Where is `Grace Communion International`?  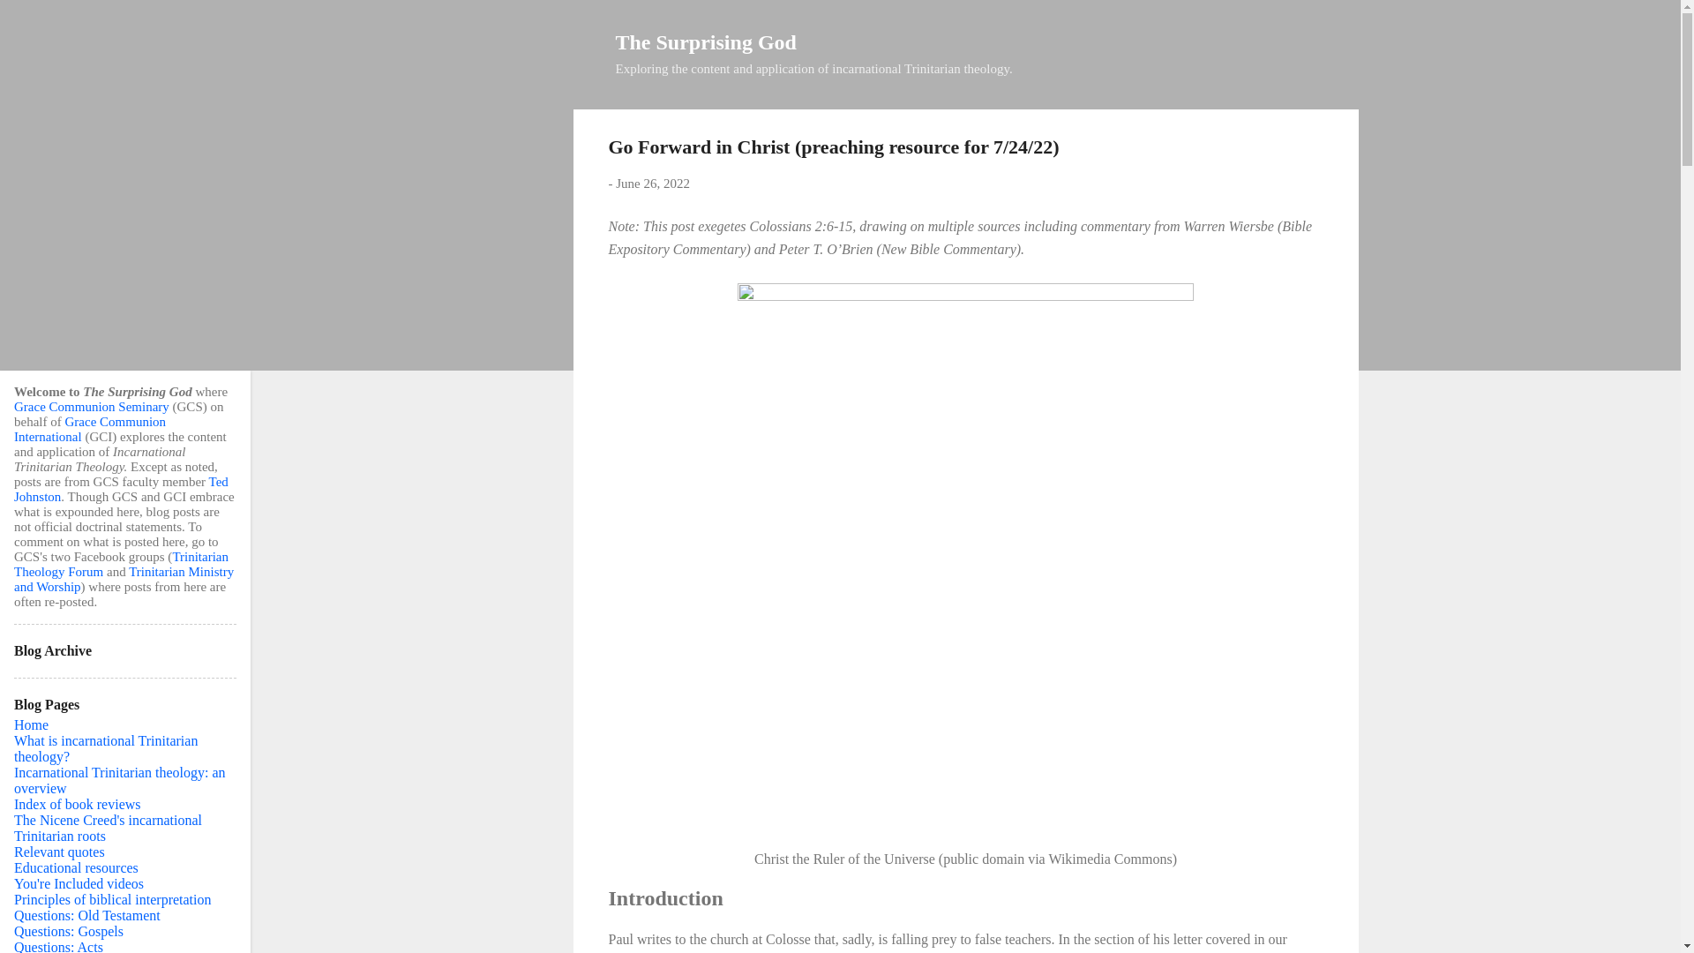 Grace Communion International is located at coordinates (90, 429).